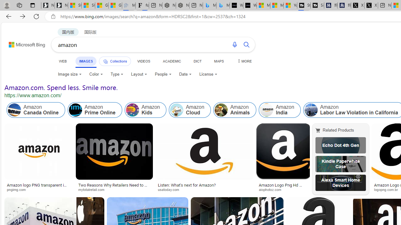 The height and width of the screenshot is (225, 401). I want to click on DICT, so click(197, 61).